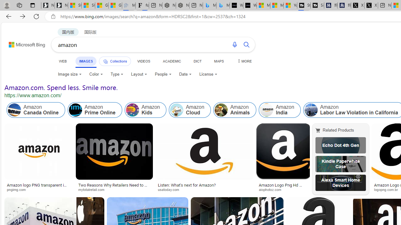 The height and width of the screenshot is (225, 401). I want to click on DICT, so click(197, 61).